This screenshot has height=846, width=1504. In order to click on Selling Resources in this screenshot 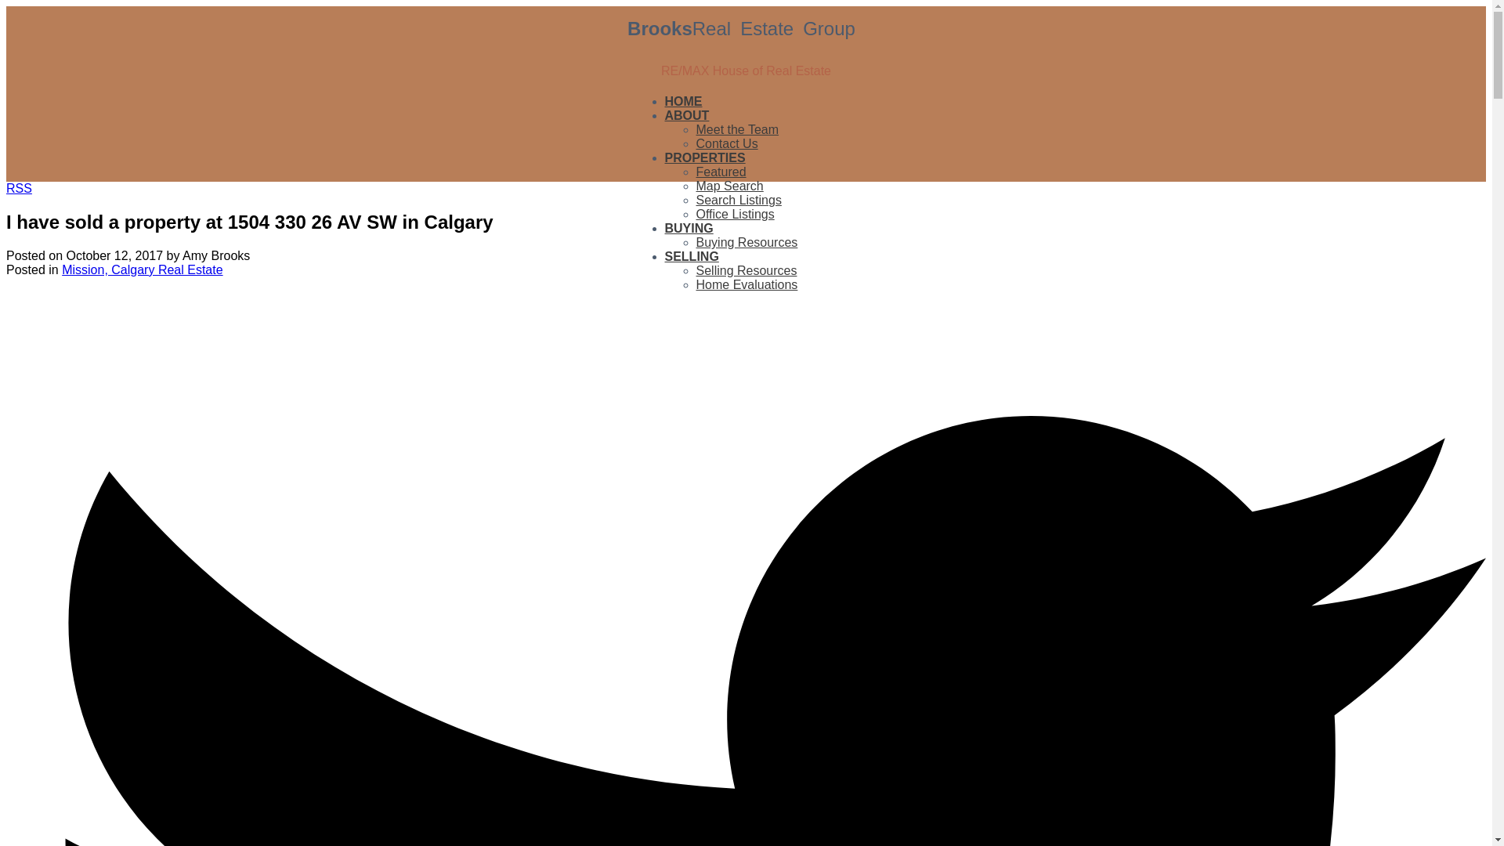, I will do `click(746, 270)`.